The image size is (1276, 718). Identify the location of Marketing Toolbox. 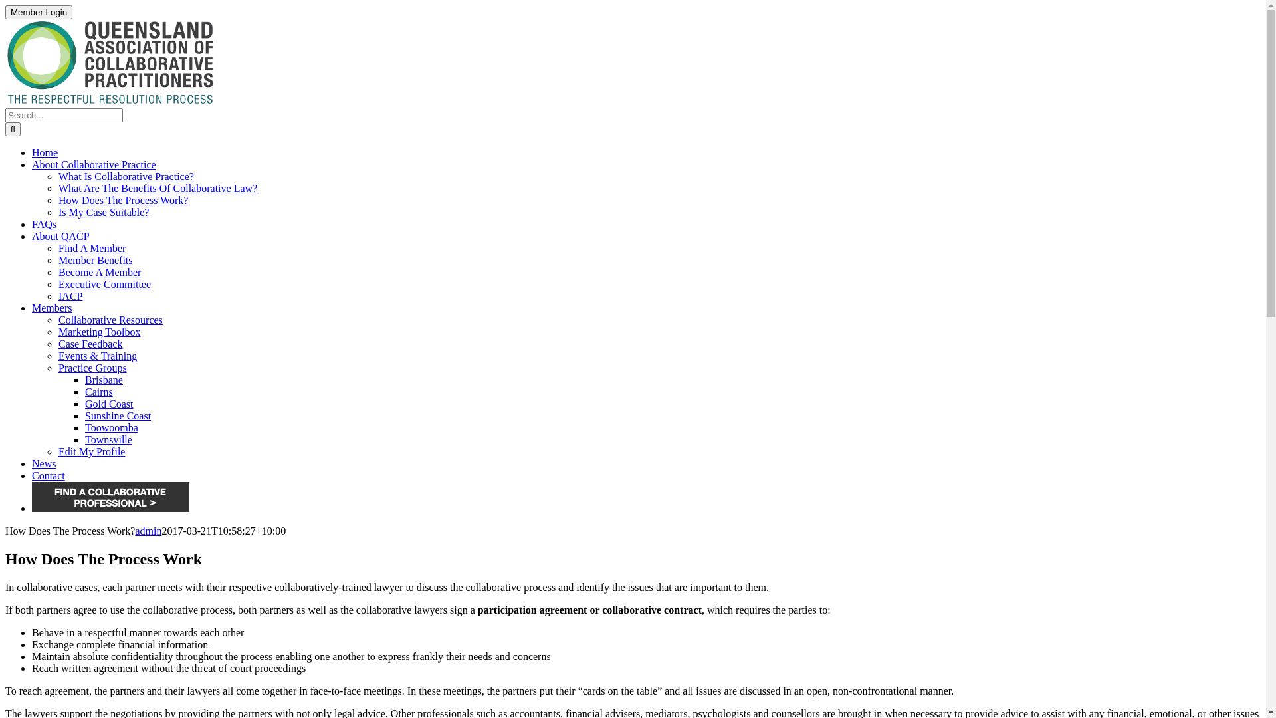
(100, 332).